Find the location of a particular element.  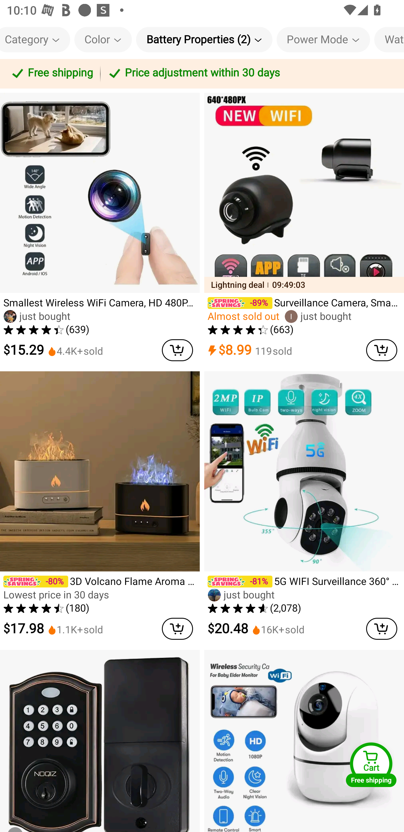

Color is located at coordinates (103, 39).